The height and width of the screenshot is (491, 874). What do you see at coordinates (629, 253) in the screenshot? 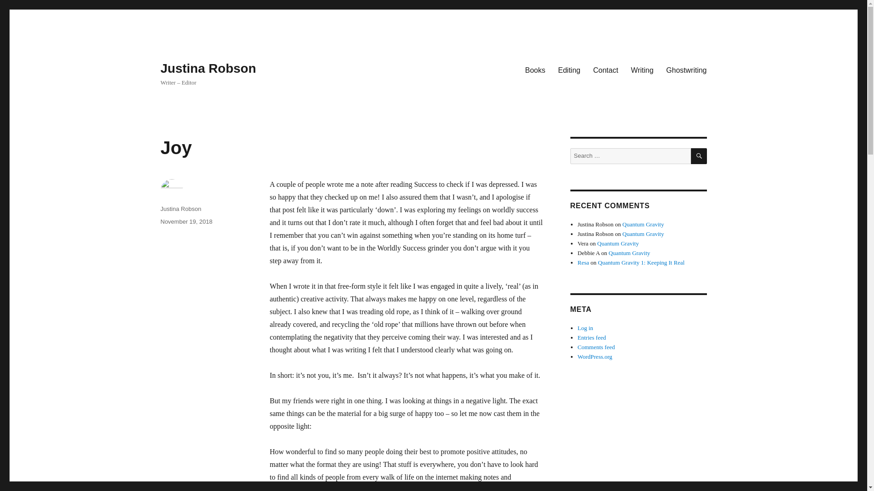
I see `Quantum Gravity` at bounding box center [629, 253].